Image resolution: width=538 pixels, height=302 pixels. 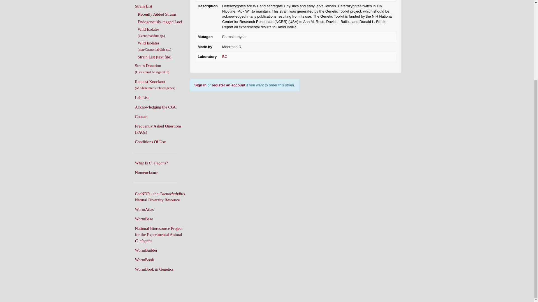 I want to click on Recently Added Strains, so click(x=163, y=14).